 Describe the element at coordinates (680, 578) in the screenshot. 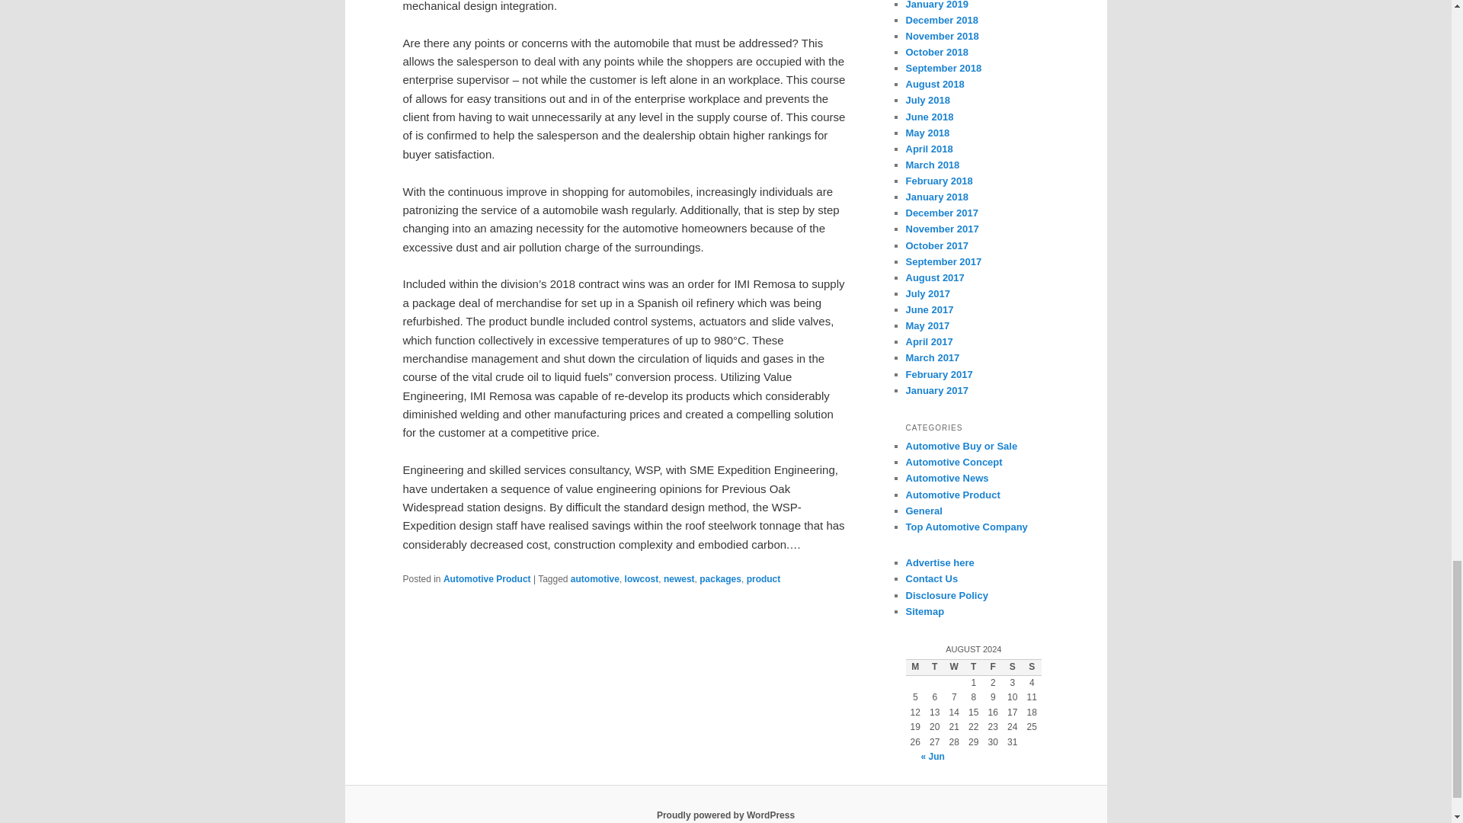

I see `newest` at that location.